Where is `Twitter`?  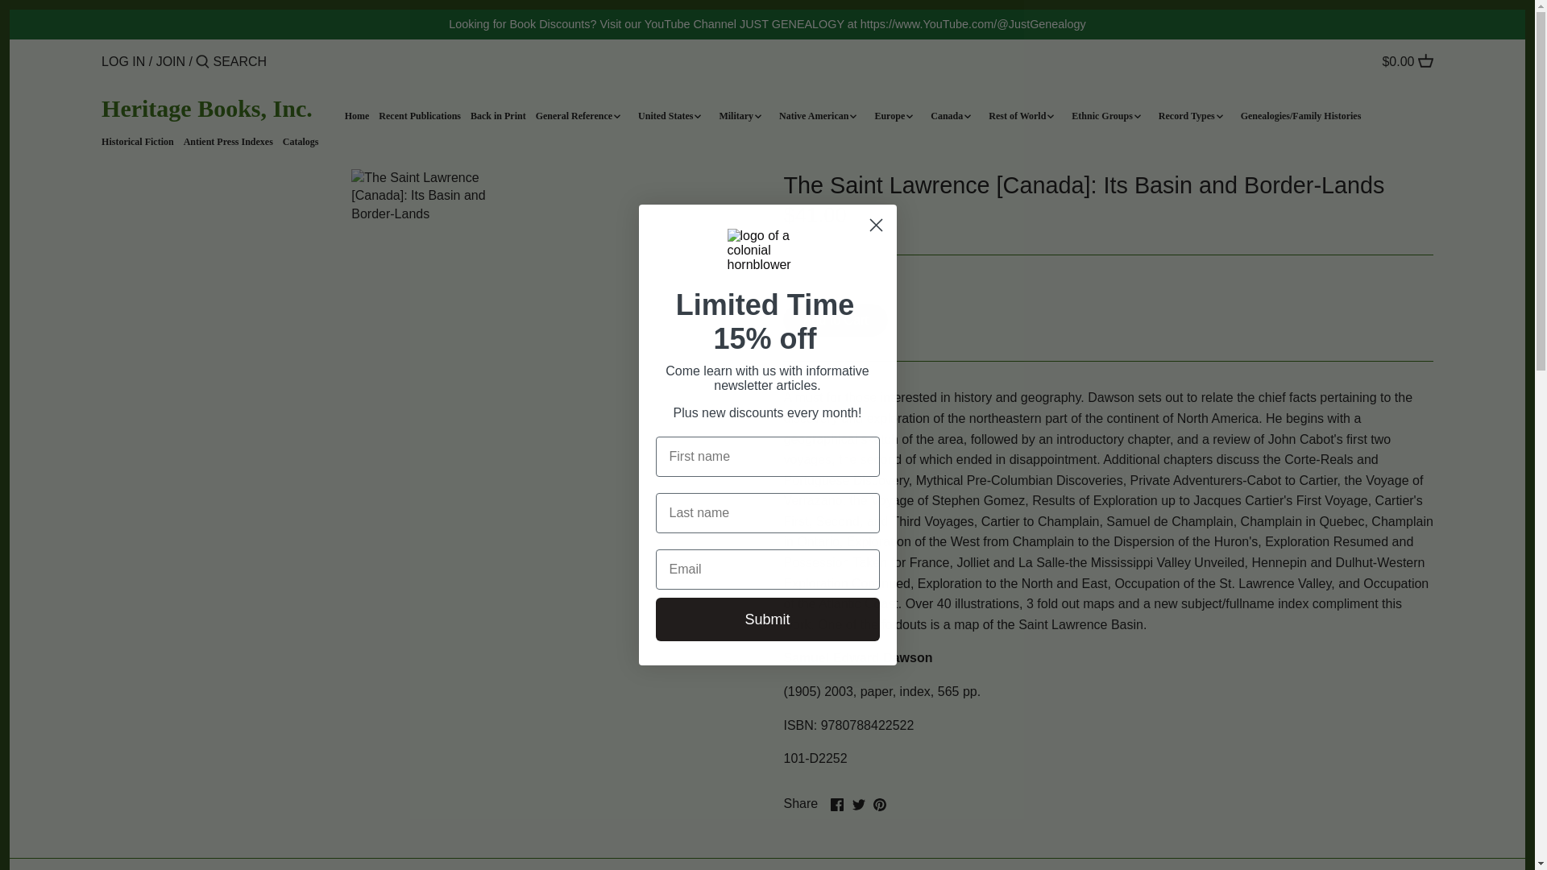 Twitter is located at coordinates (858, 804).